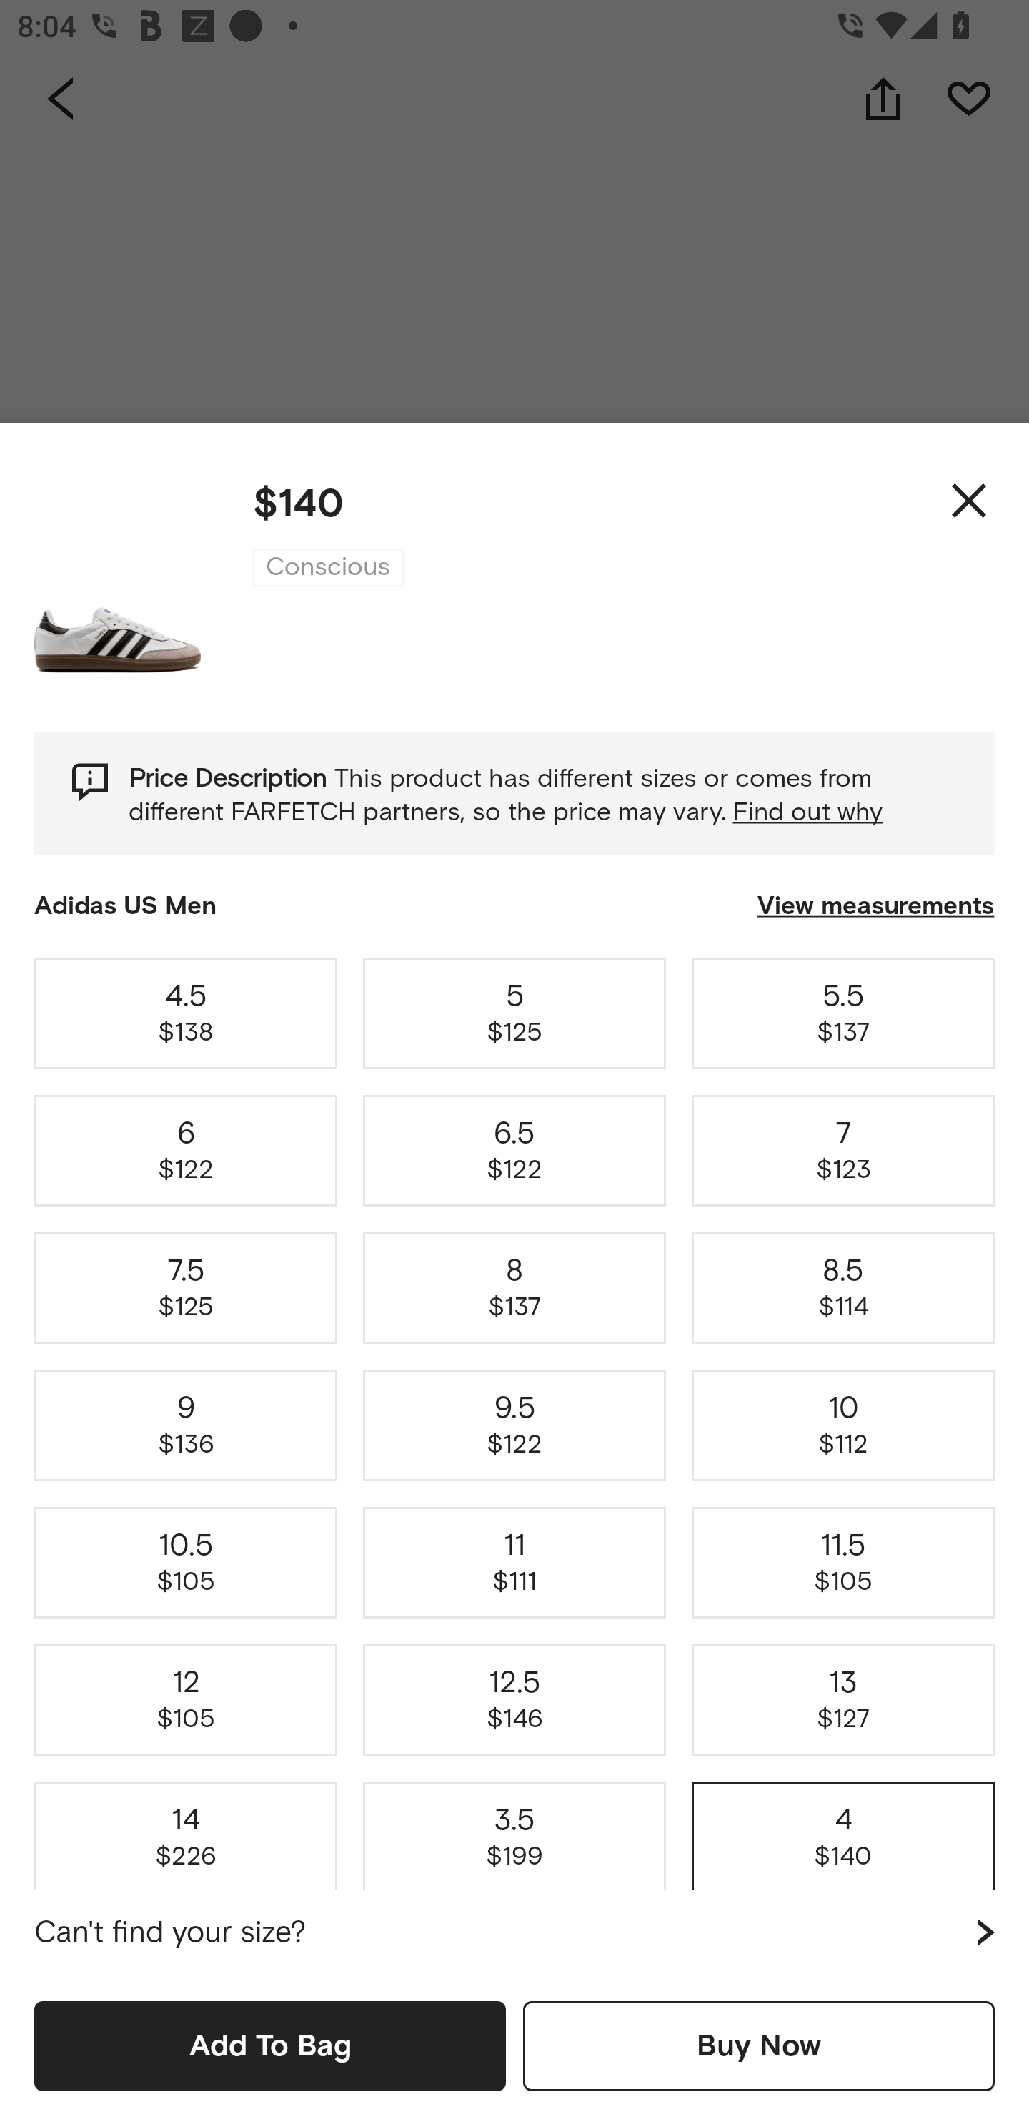 The image size is (1029, 2117). What do you see at coordinates (514, 1699) in the screenshot?
I see `12.5 $146` at bounding box center [514, 1699].